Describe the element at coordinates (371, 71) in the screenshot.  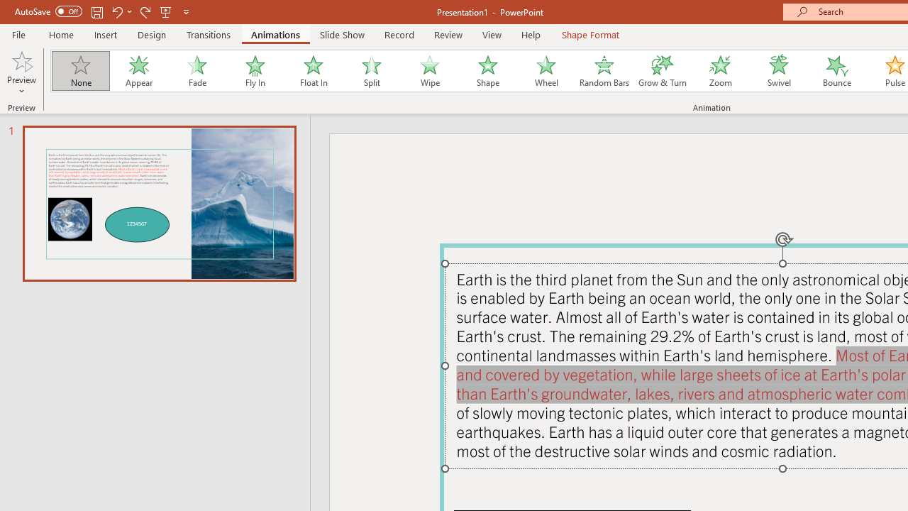
I see `Split` at that location.